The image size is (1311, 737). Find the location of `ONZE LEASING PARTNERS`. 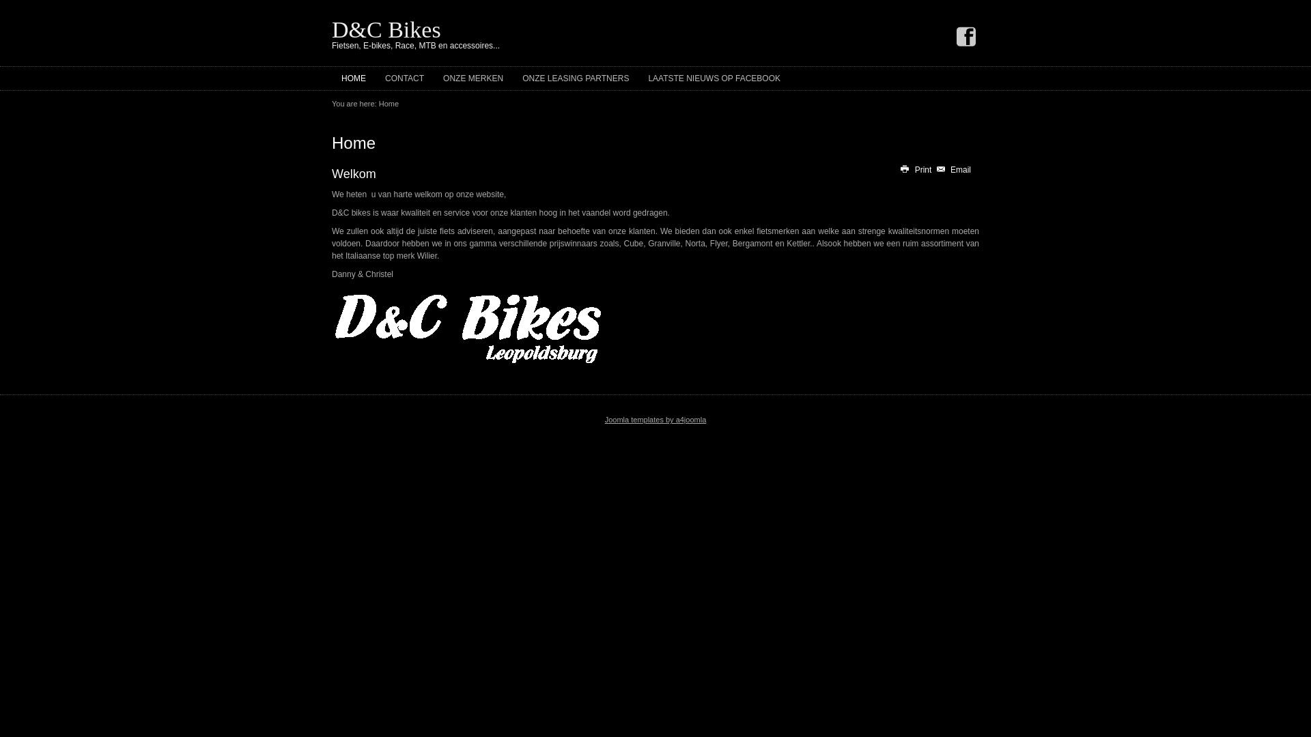

ONZE LEASING PARTNERS is located at coordinates (576, 78).